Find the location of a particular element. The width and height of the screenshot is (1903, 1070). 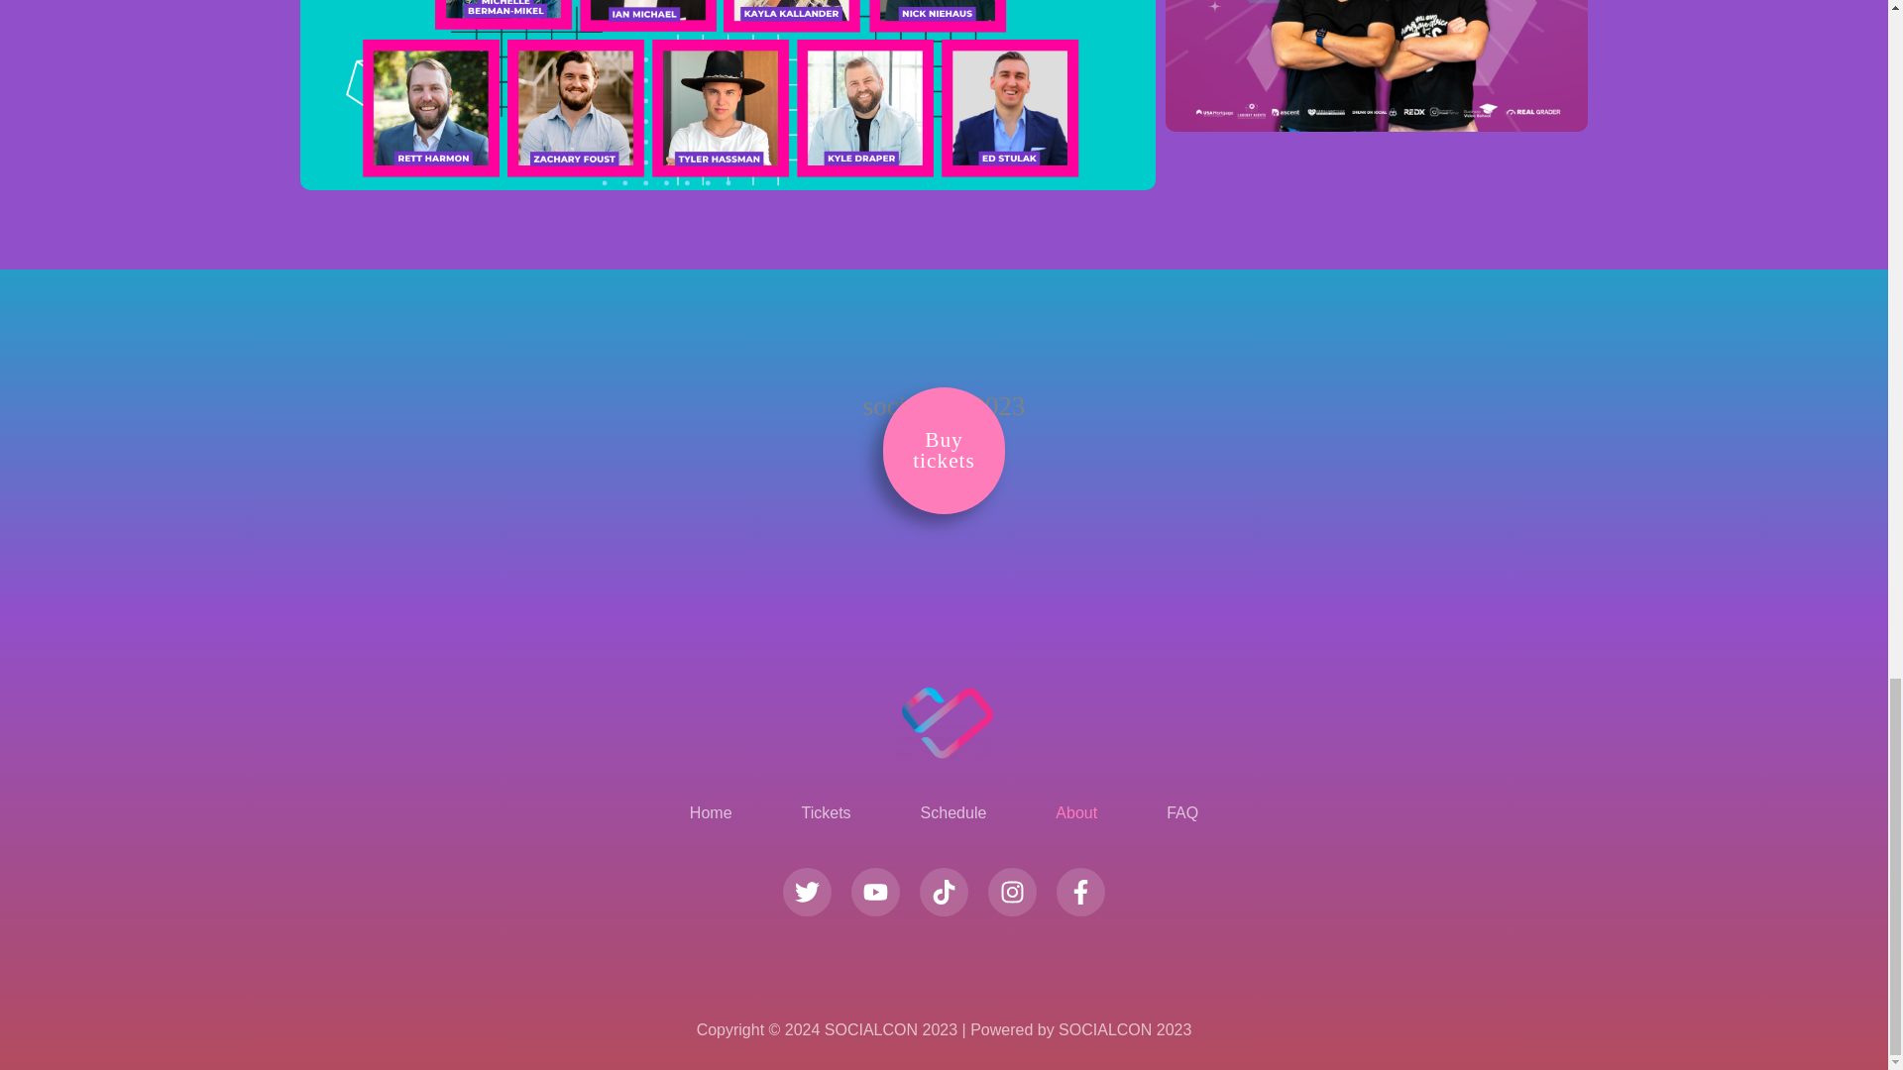

Home is located at coordinates (944, 450).